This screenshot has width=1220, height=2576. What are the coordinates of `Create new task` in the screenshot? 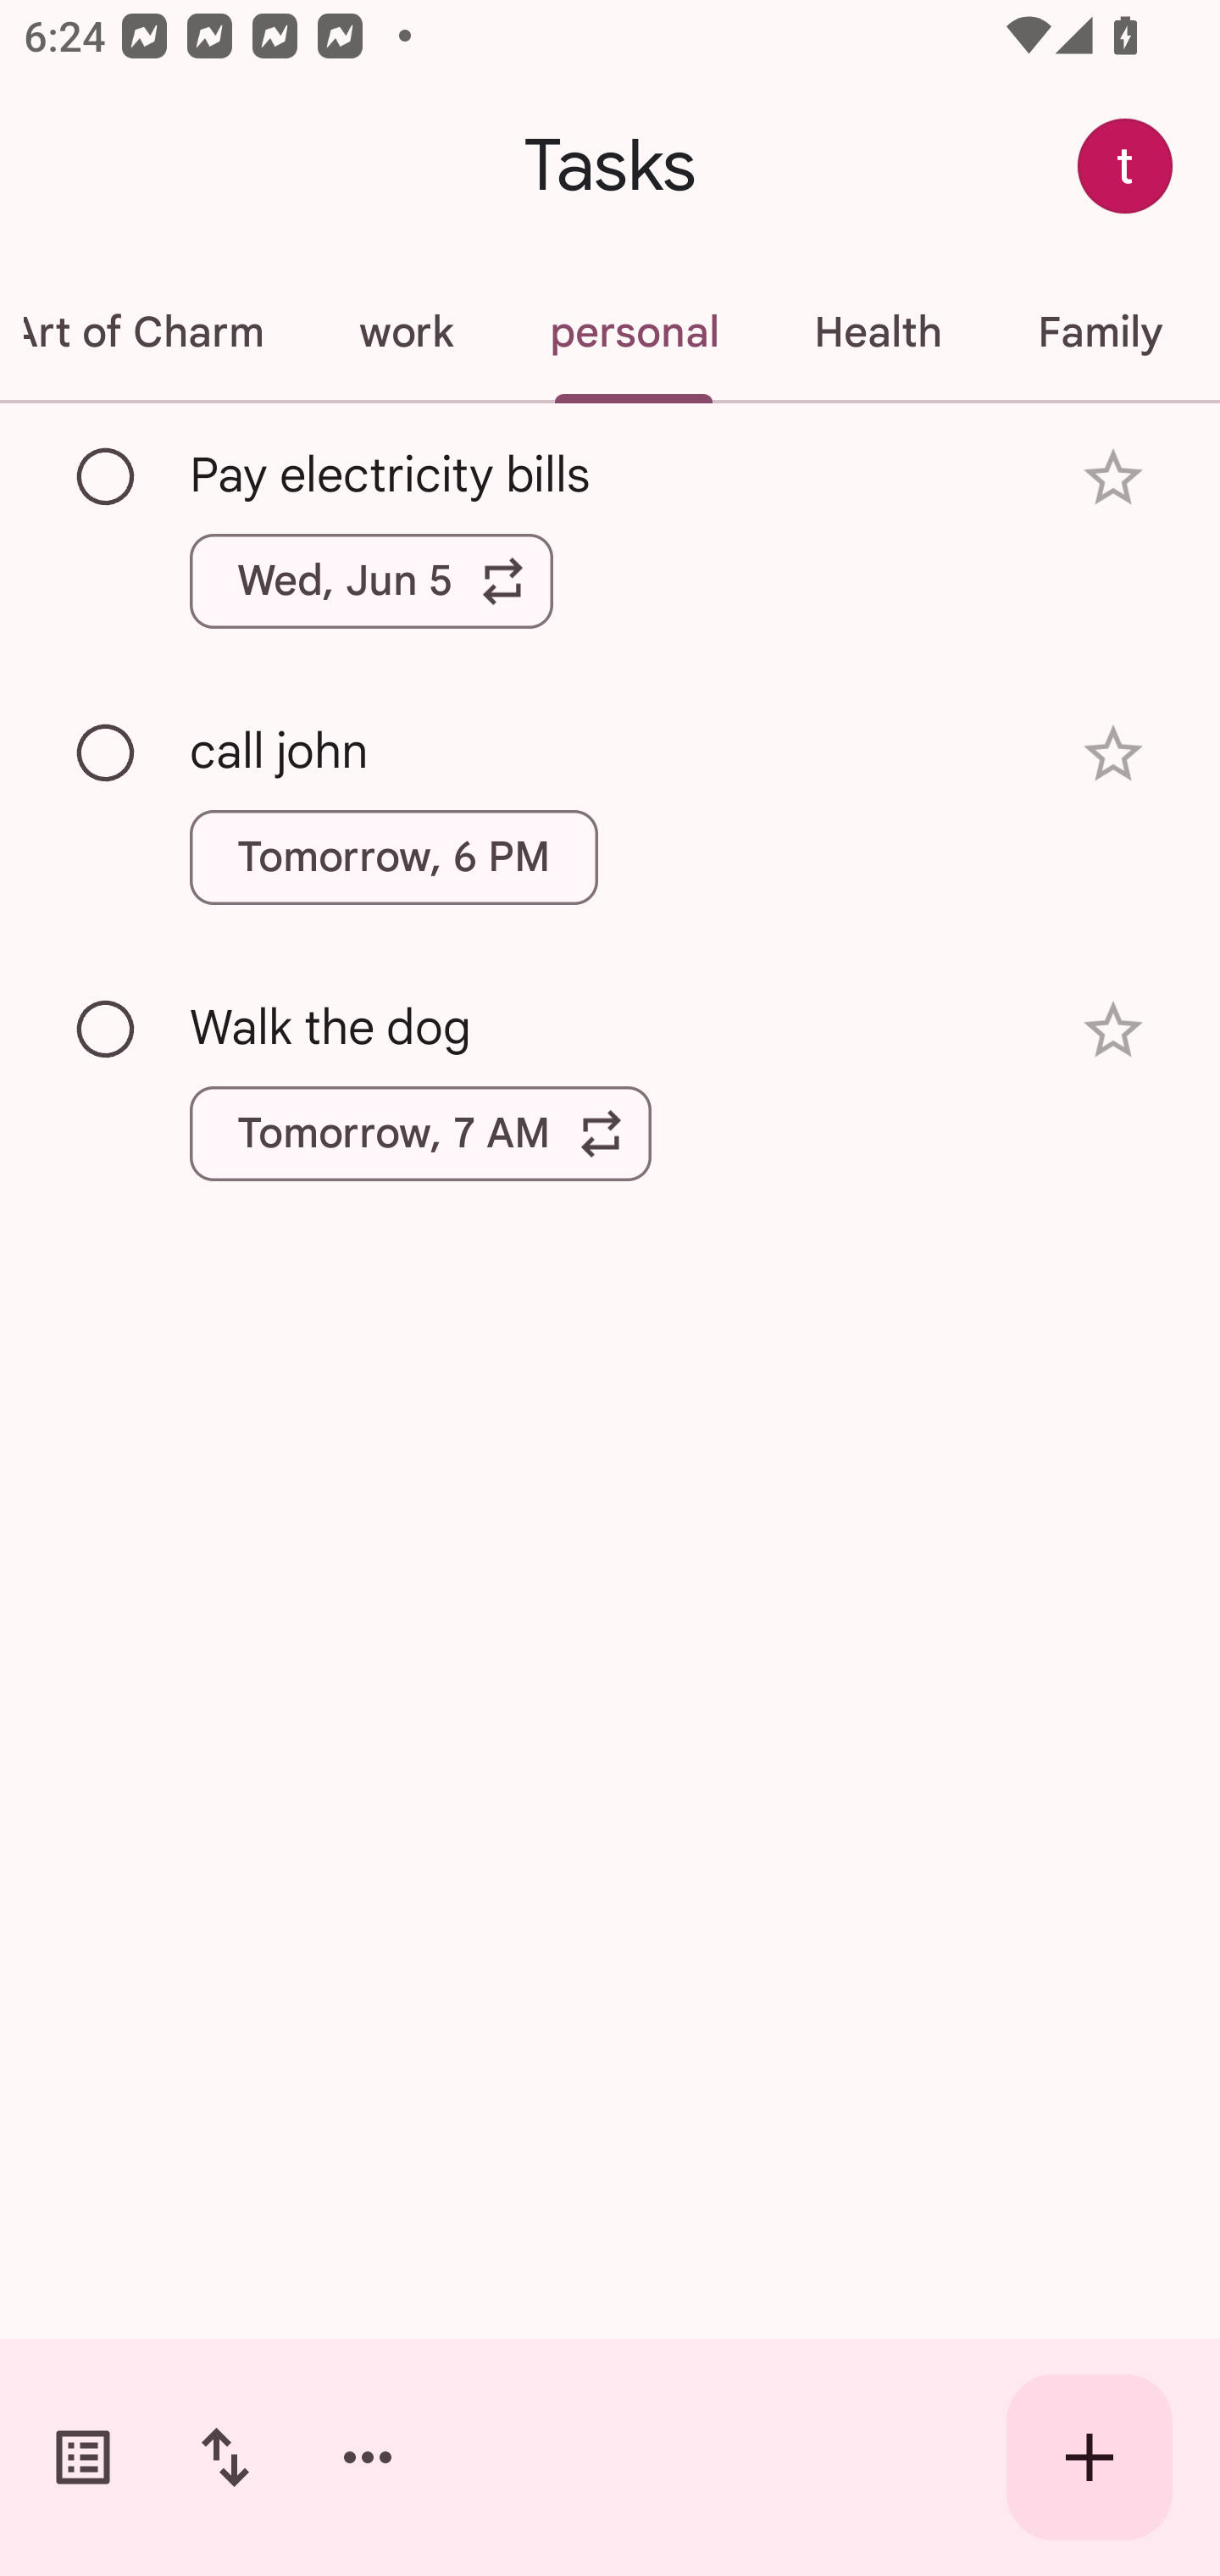 It's located at (1090, 2457).